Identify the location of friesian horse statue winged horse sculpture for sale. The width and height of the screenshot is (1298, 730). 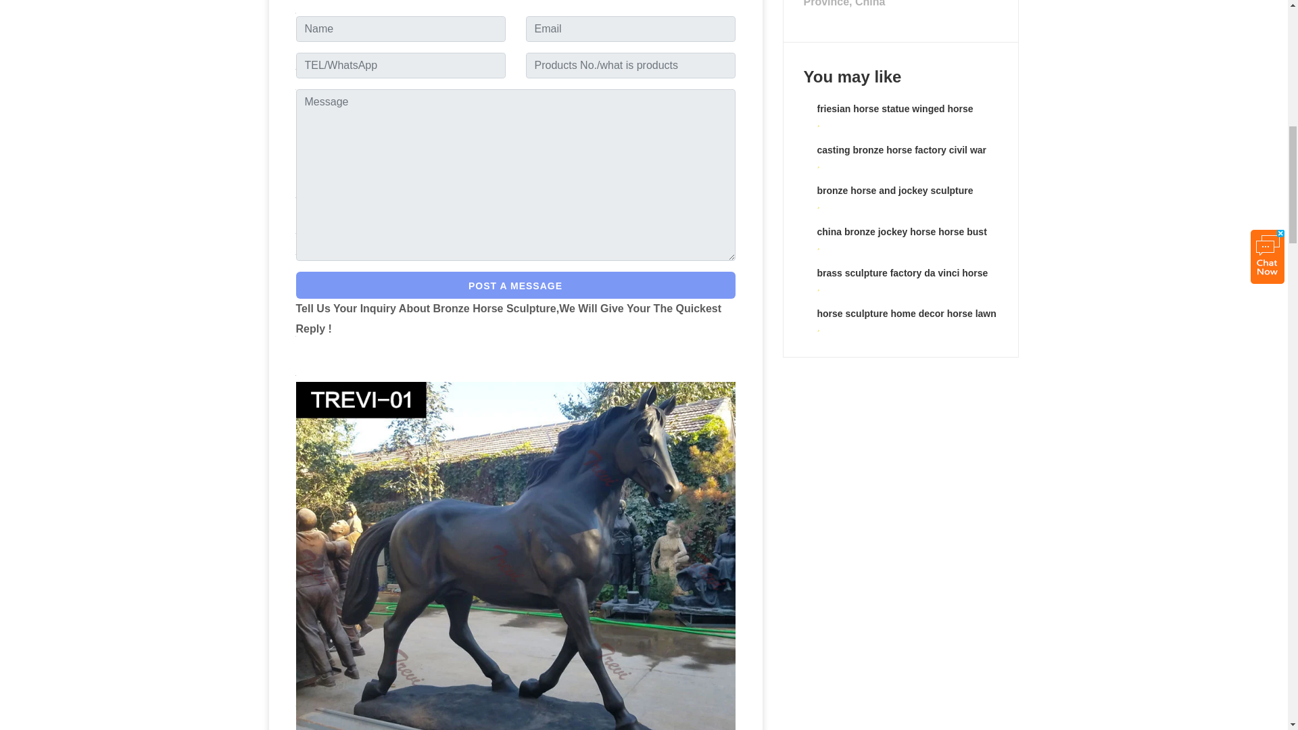
(894, 116).